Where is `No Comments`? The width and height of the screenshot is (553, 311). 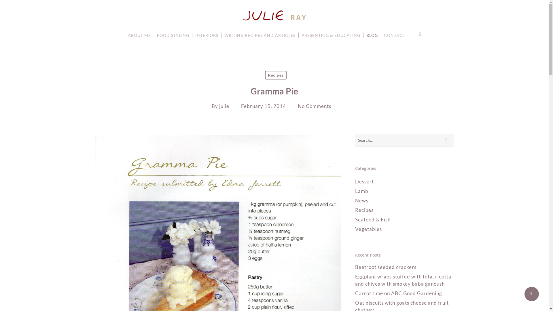
No Comments is located at coordinates (315, 106).